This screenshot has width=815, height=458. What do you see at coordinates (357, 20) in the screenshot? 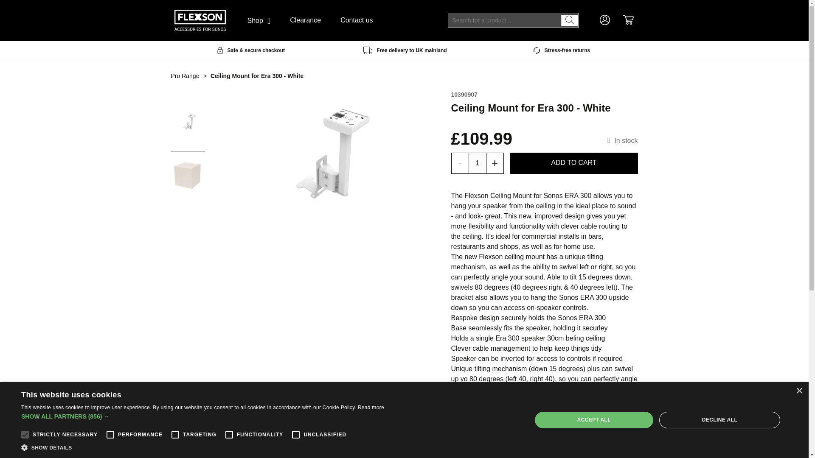
I see `Contact us` at bounding box center [357, 20].